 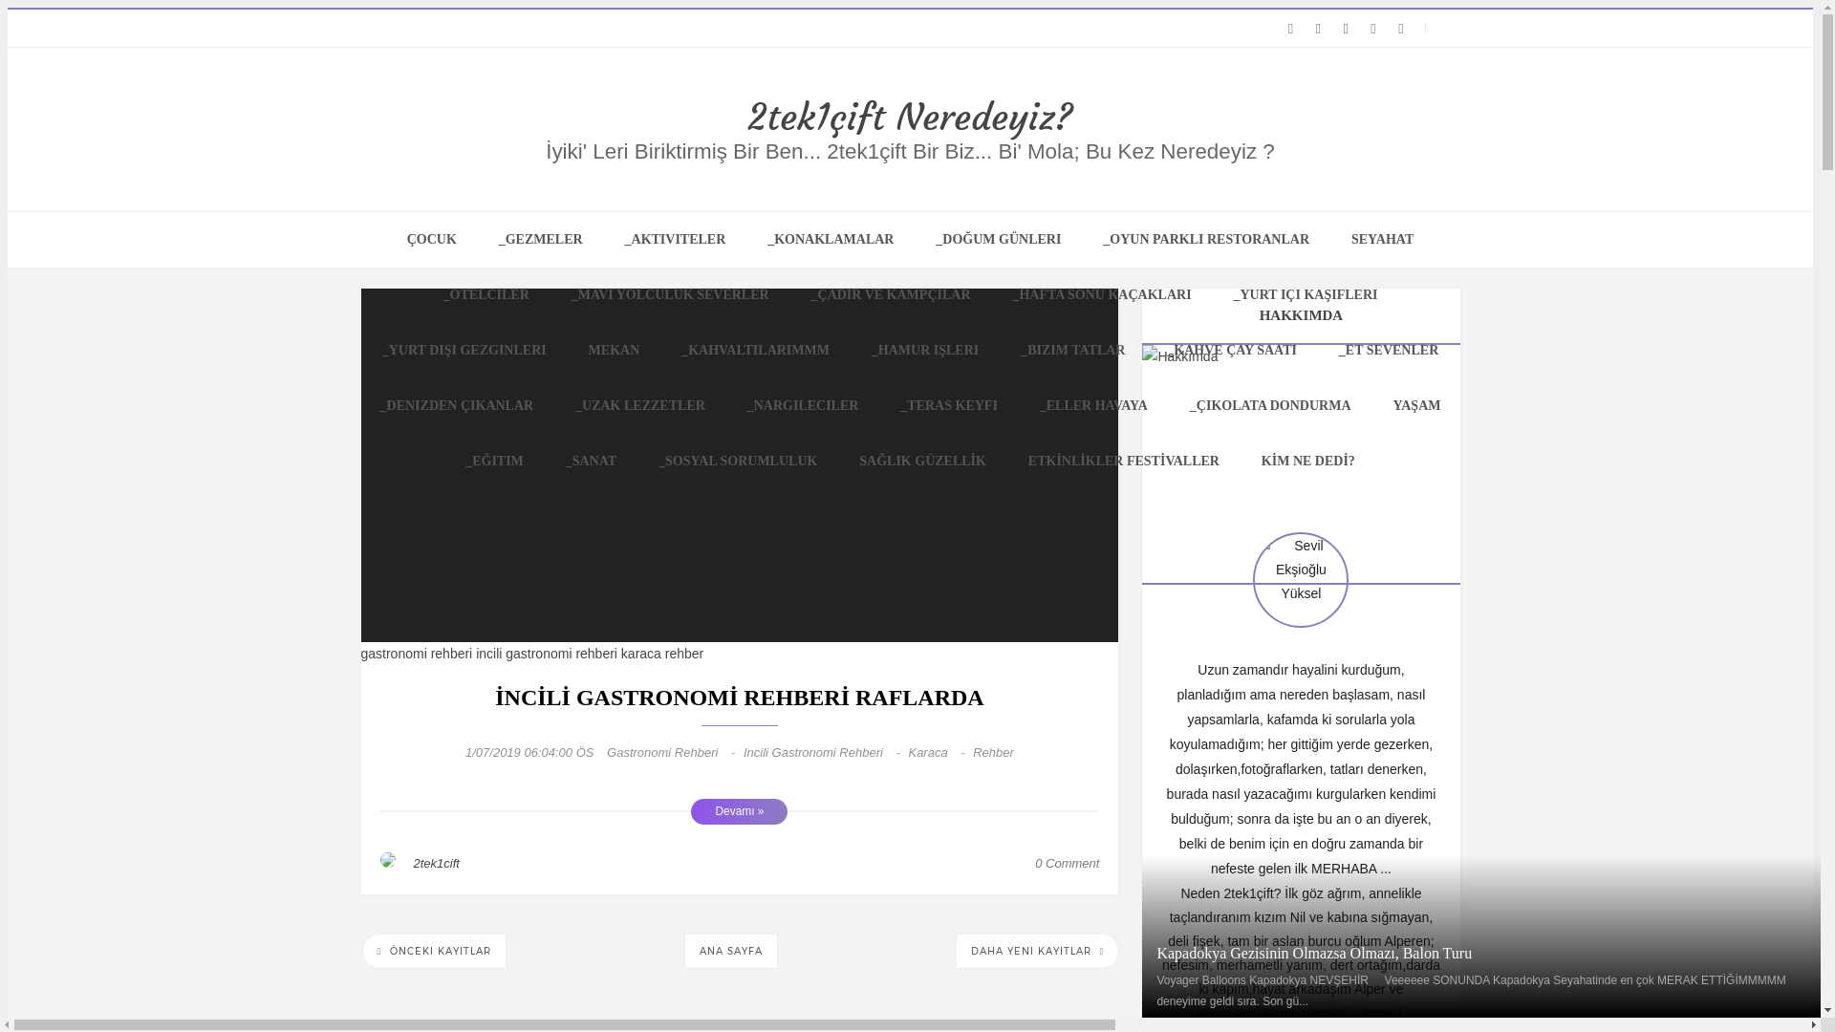 What do you see at coordinates (1206, 240) in the screenshot?
I see `_OYUN PARKLI RESTORANLAR` at bounding box center [1206, 240].